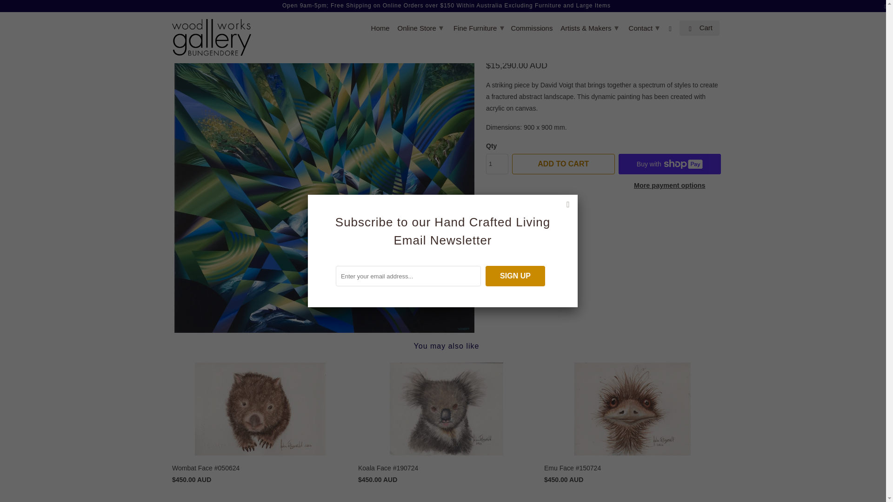 This screenshot has width=893, height=502. What do you see at coordinates (497, 164) in the screenshot?
I see `1` at bounding box center [497, 164].